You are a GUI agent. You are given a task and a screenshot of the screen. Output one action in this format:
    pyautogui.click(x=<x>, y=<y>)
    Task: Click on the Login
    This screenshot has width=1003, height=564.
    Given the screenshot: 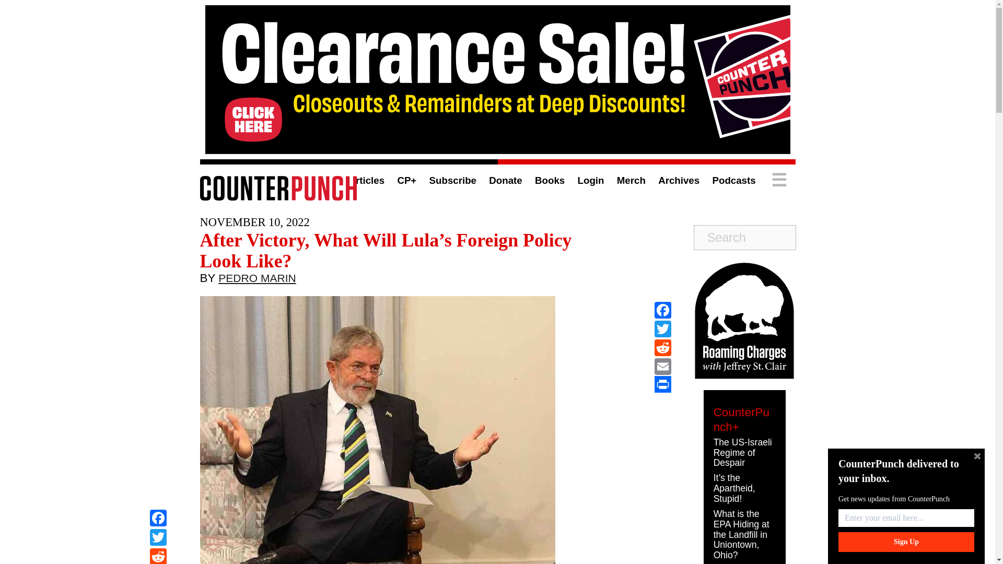 What is the action you would take?
    pyautogui.click(x=591, y=180)
    